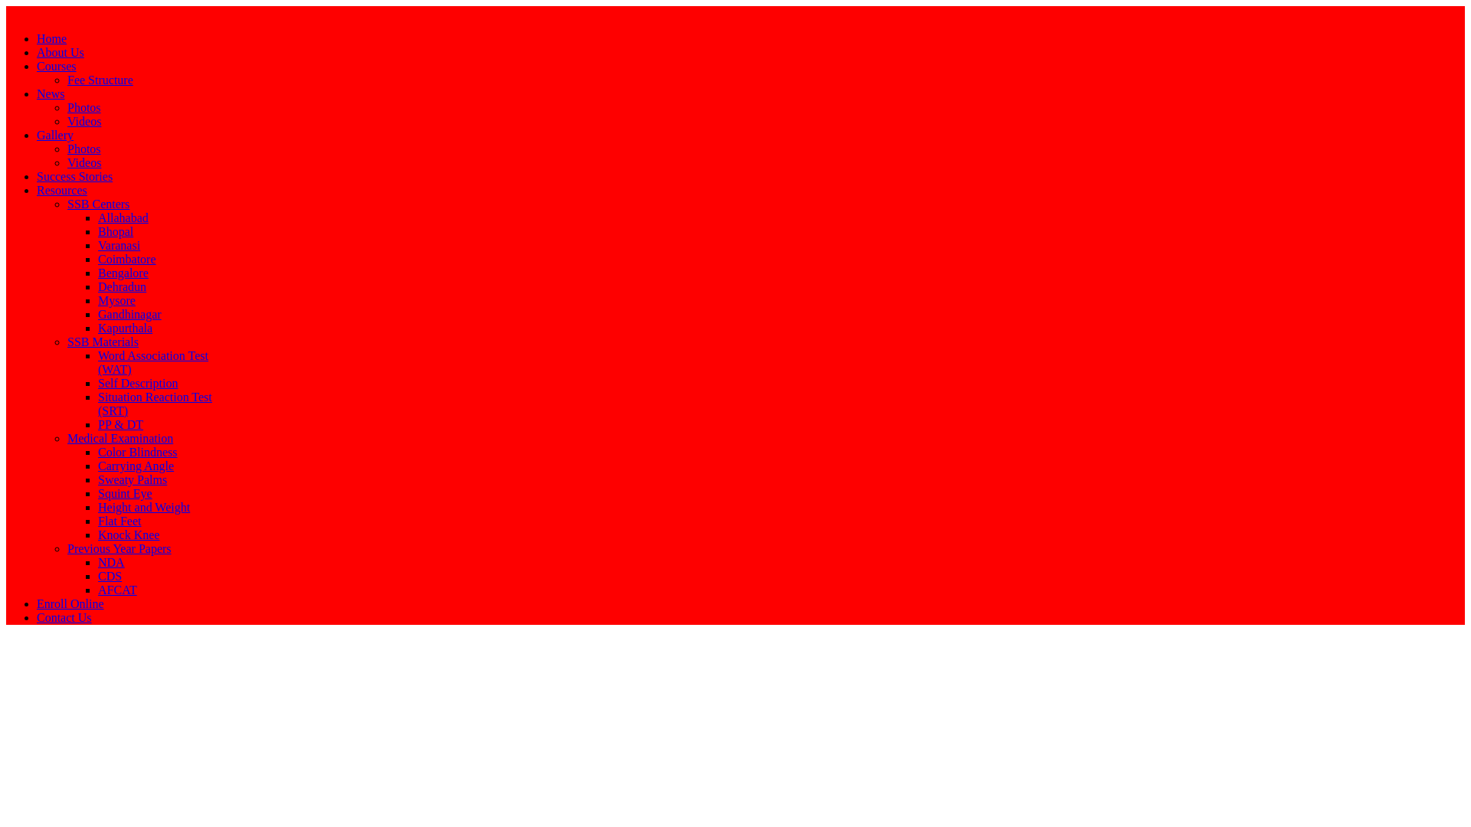  Describe the element at coordinates (138, 452) in the screenshot. I see `Color Blindness` at that location.